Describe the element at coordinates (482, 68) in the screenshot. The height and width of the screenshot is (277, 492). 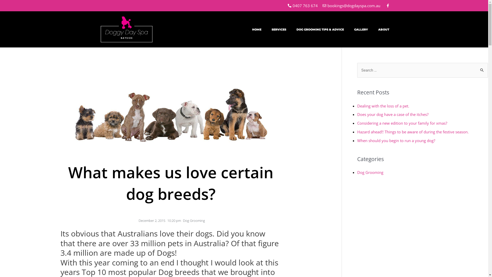
I see `Search` at that location.